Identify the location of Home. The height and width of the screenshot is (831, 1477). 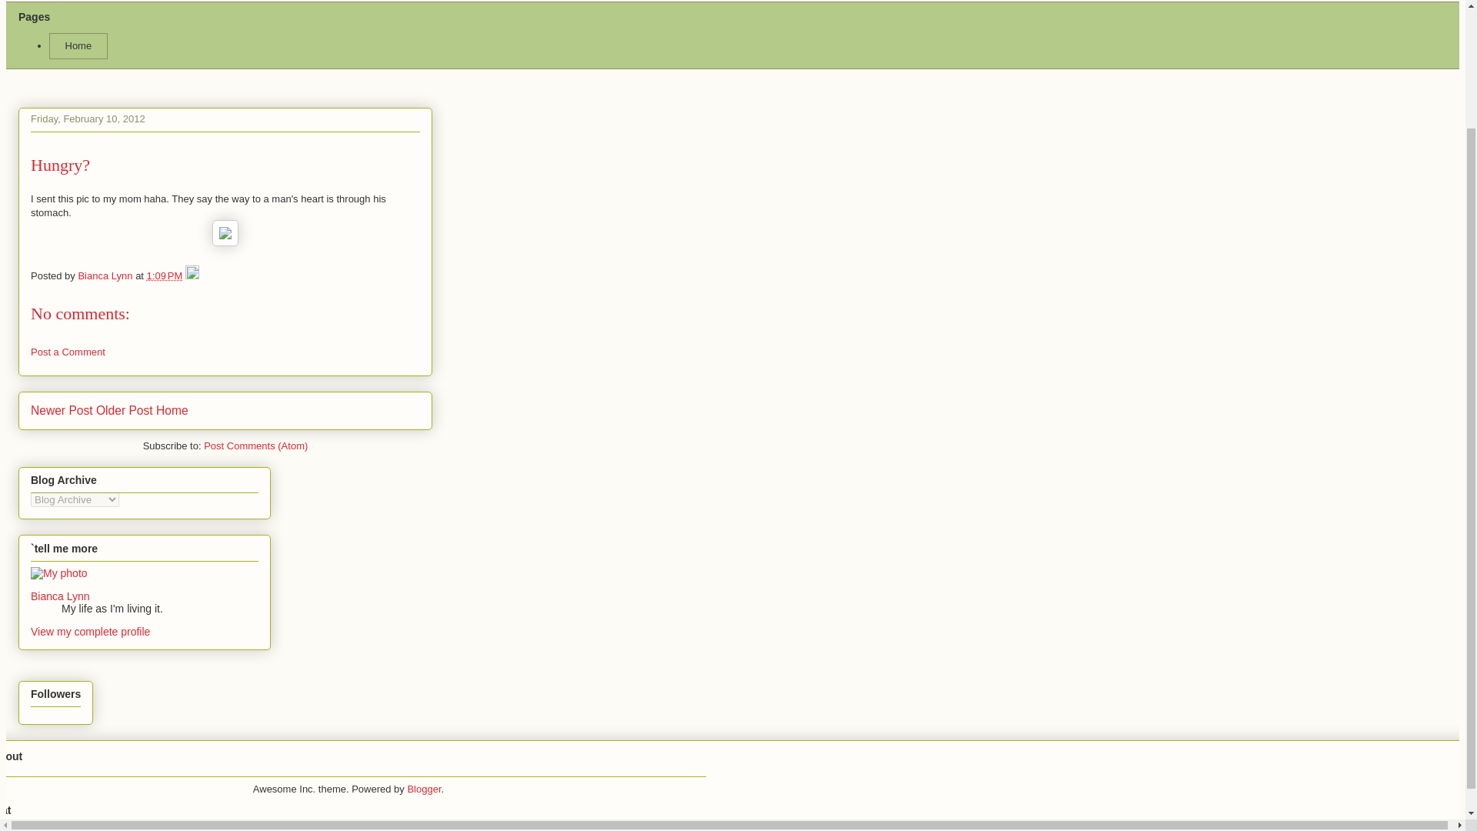
(172, 410).